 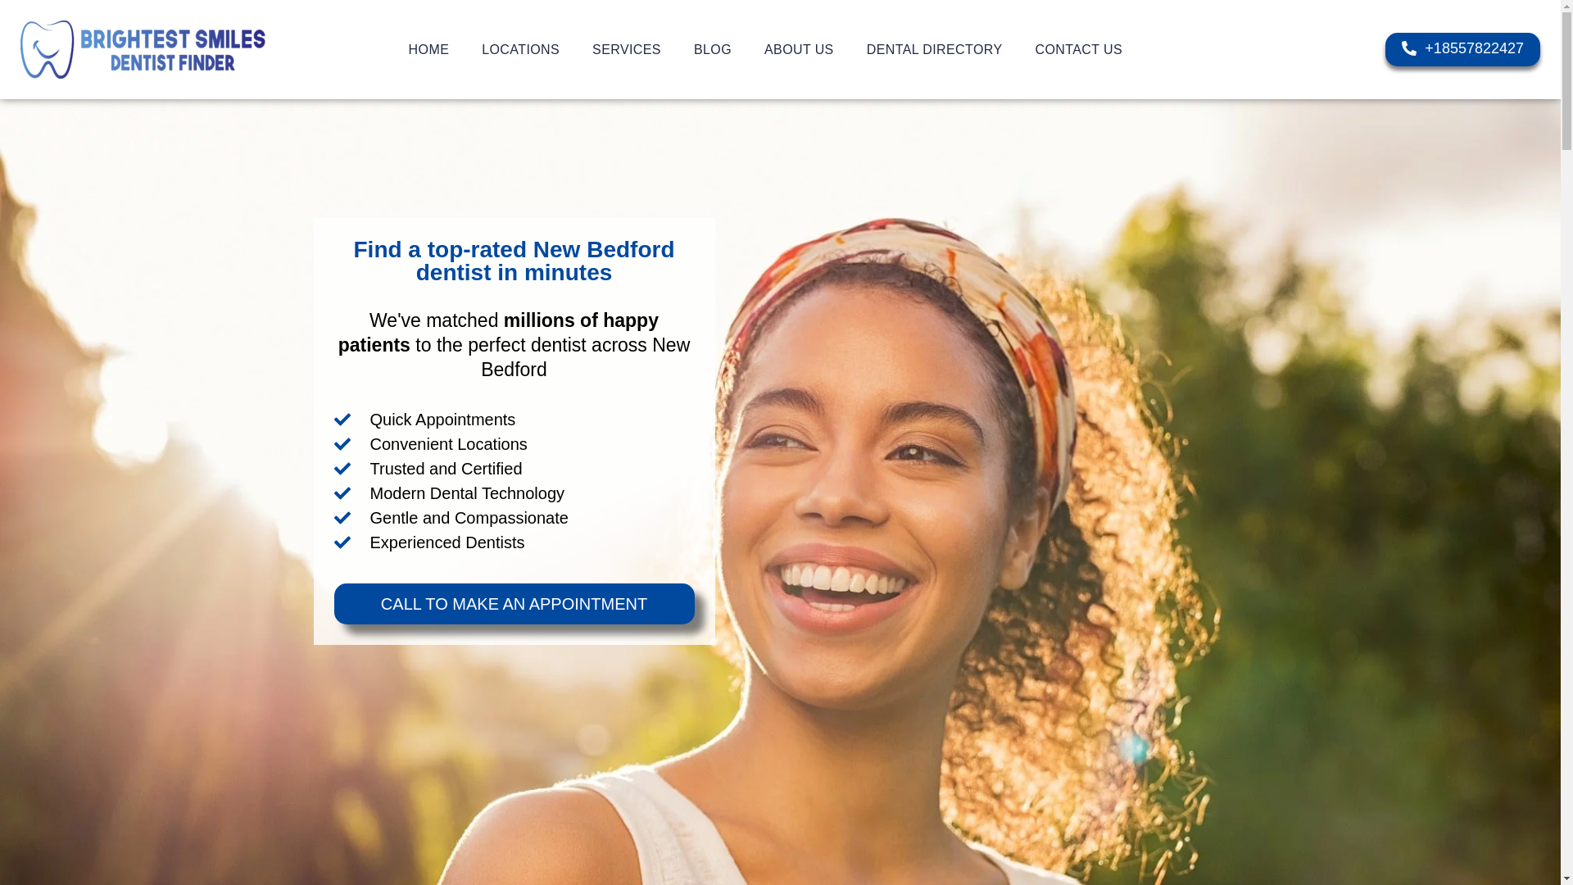 I want to click on HOME, so click(x=428, y=49).